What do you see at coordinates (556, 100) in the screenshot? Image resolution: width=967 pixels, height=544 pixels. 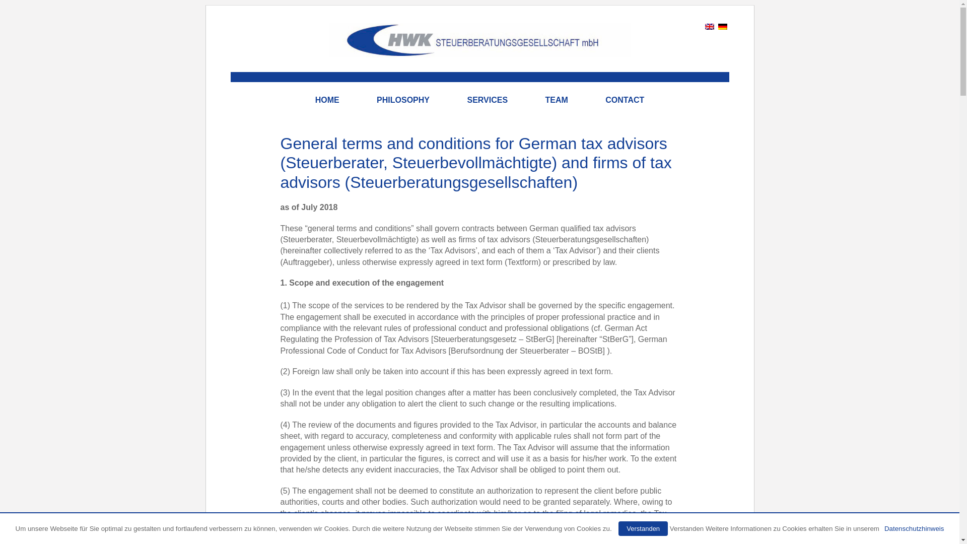 I see `TEAM` at bounding box center [556, 100].